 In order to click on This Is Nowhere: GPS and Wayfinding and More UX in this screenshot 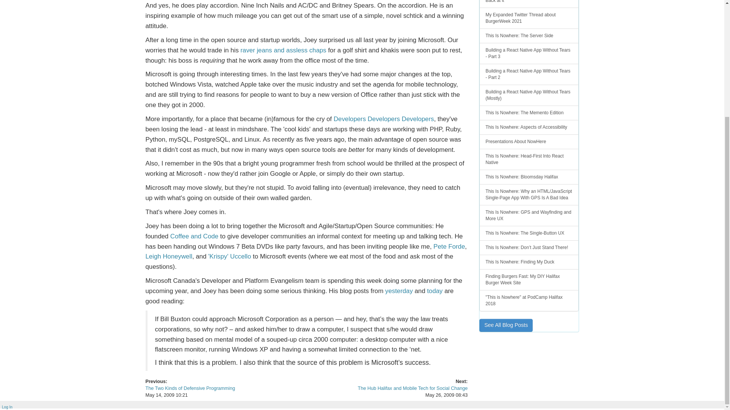, I will do `click(529, 216)`.